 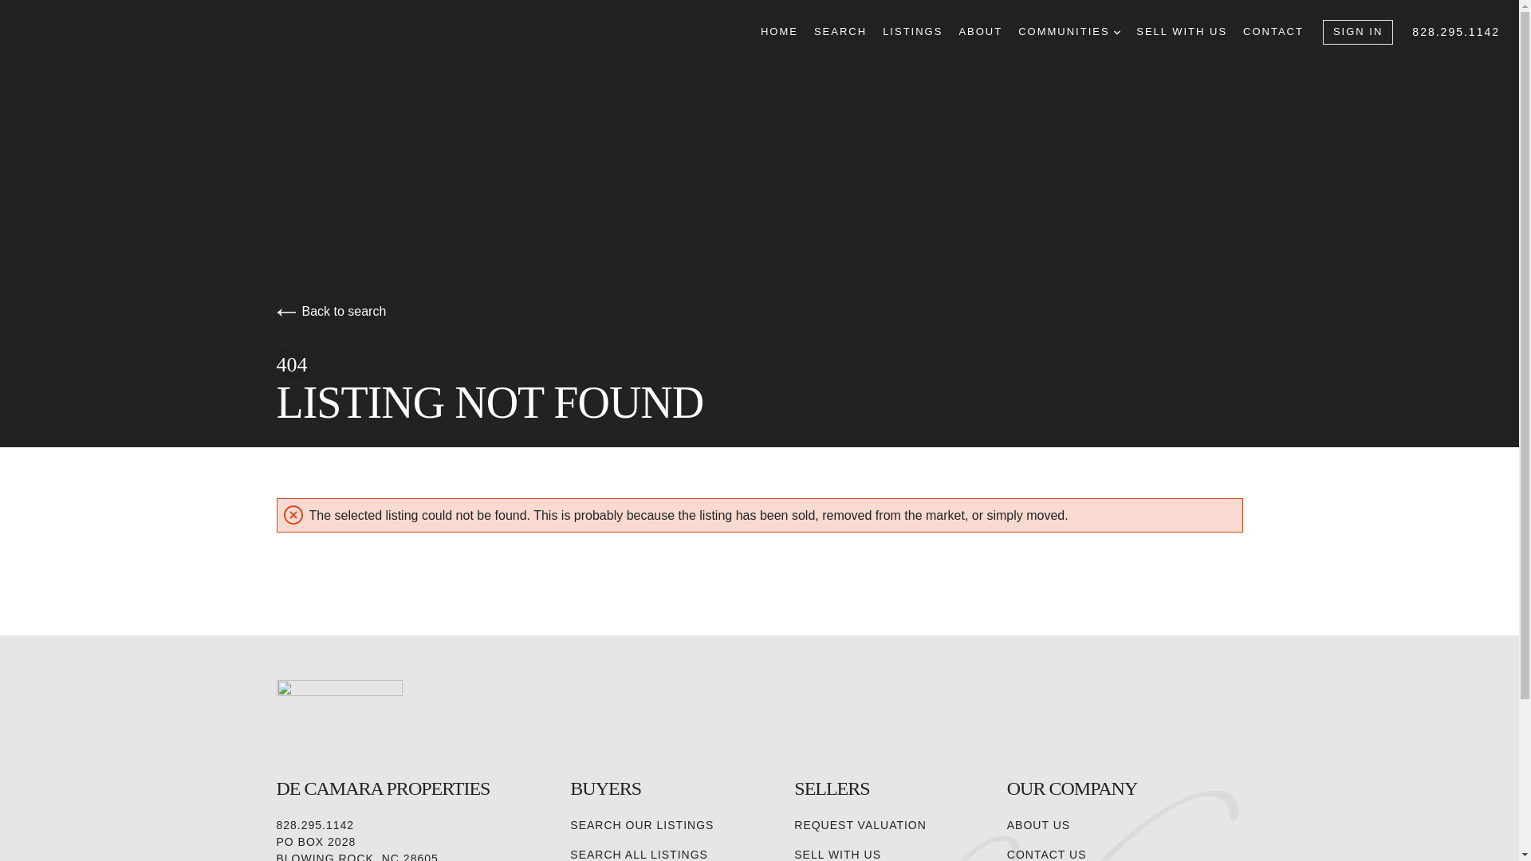 What do you see at coordinates (1456, 32) in the screenshot?
I see `828.295.1142` at bounding box center [1456, 32].